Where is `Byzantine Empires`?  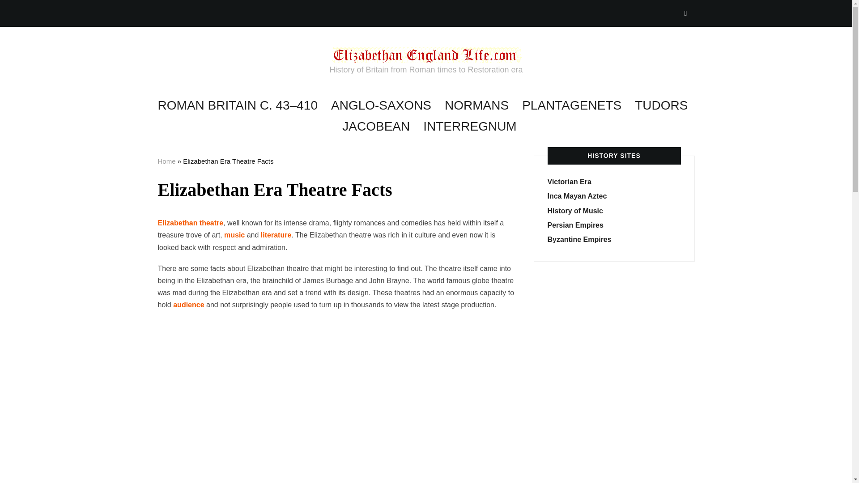
Byzantine Empires is located at coordinates (580, 240).